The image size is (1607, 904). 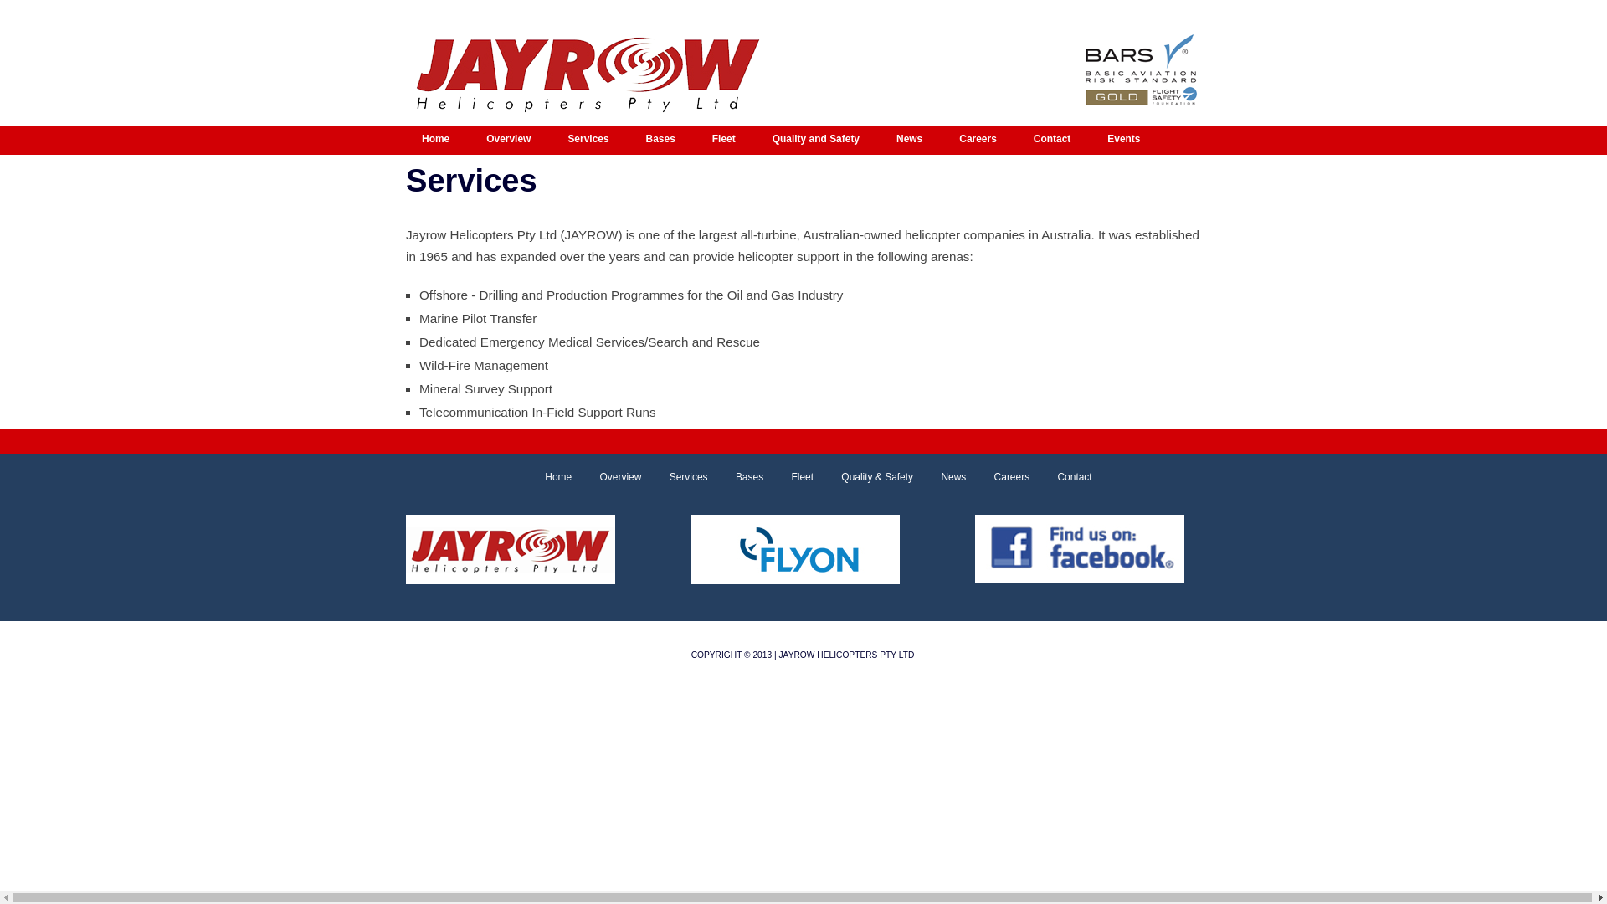 I want to click on Quality and Safety, so click(x=819, y=141).